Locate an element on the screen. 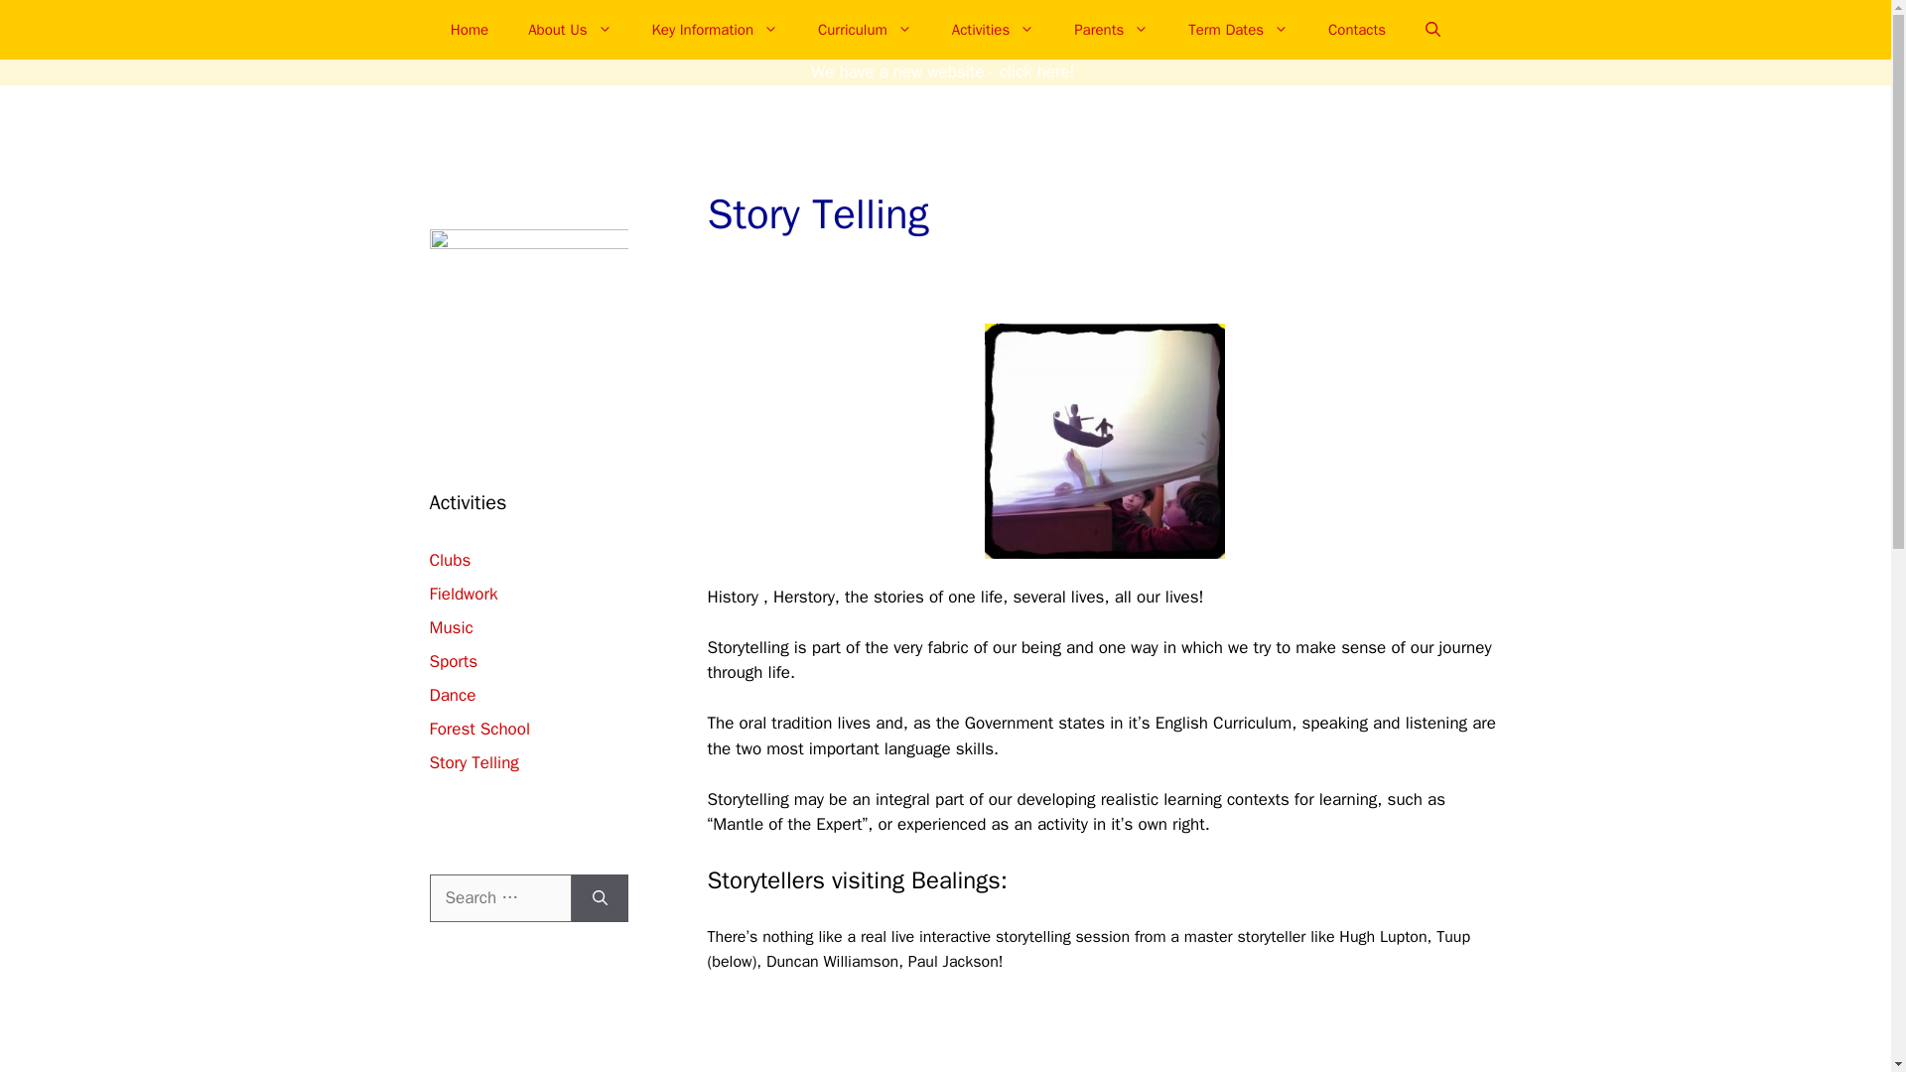  Music is located at coordinates (451, 627).